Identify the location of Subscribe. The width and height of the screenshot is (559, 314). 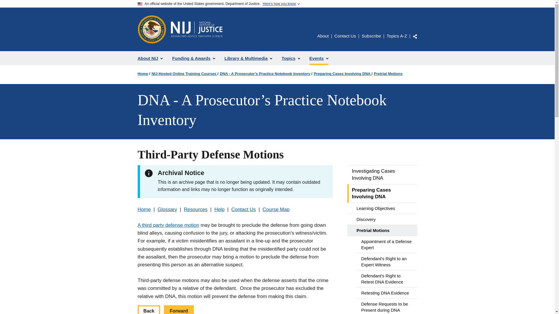
(372, 35).